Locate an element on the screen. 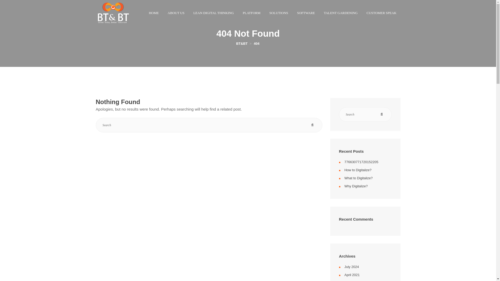 The height and width of the screenshot is (281, 500). April 2021 is located at coordinates (352, 274).